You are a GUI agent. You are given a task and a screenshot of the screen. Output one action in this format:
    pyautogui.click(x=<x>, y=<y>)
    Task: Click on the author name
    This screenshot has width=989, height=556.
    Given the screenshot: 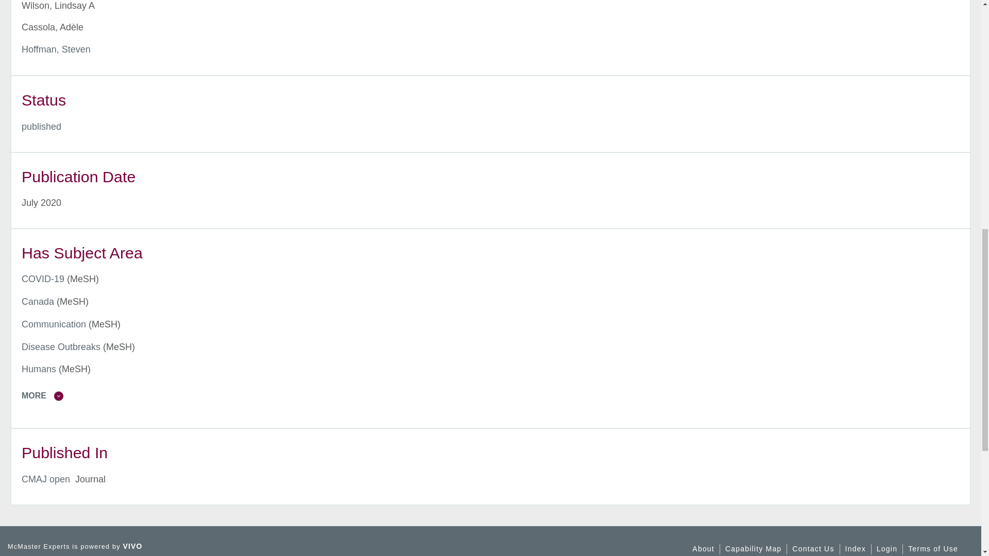 What is the action you would take?
    pyautogui.click(x=56, y=49)
    